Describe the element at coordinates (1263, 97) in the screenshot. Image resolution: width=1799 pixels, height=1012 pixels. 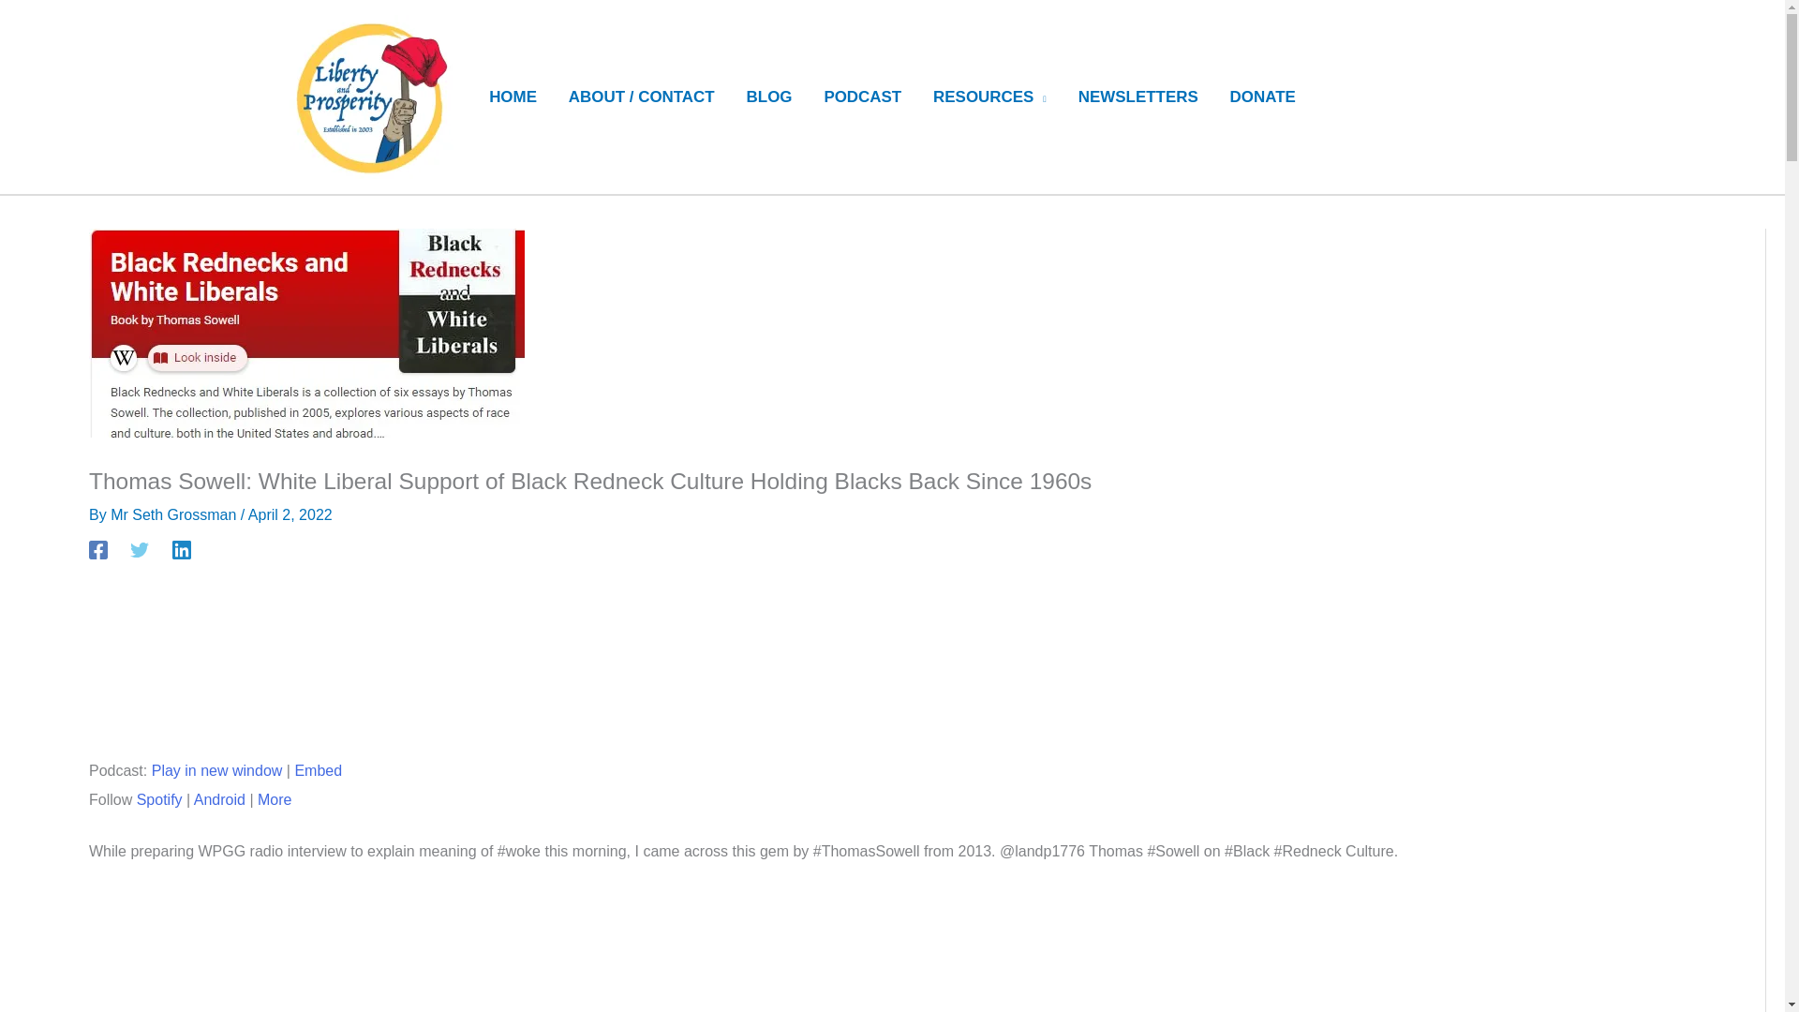
I see `DONATE` at that location.